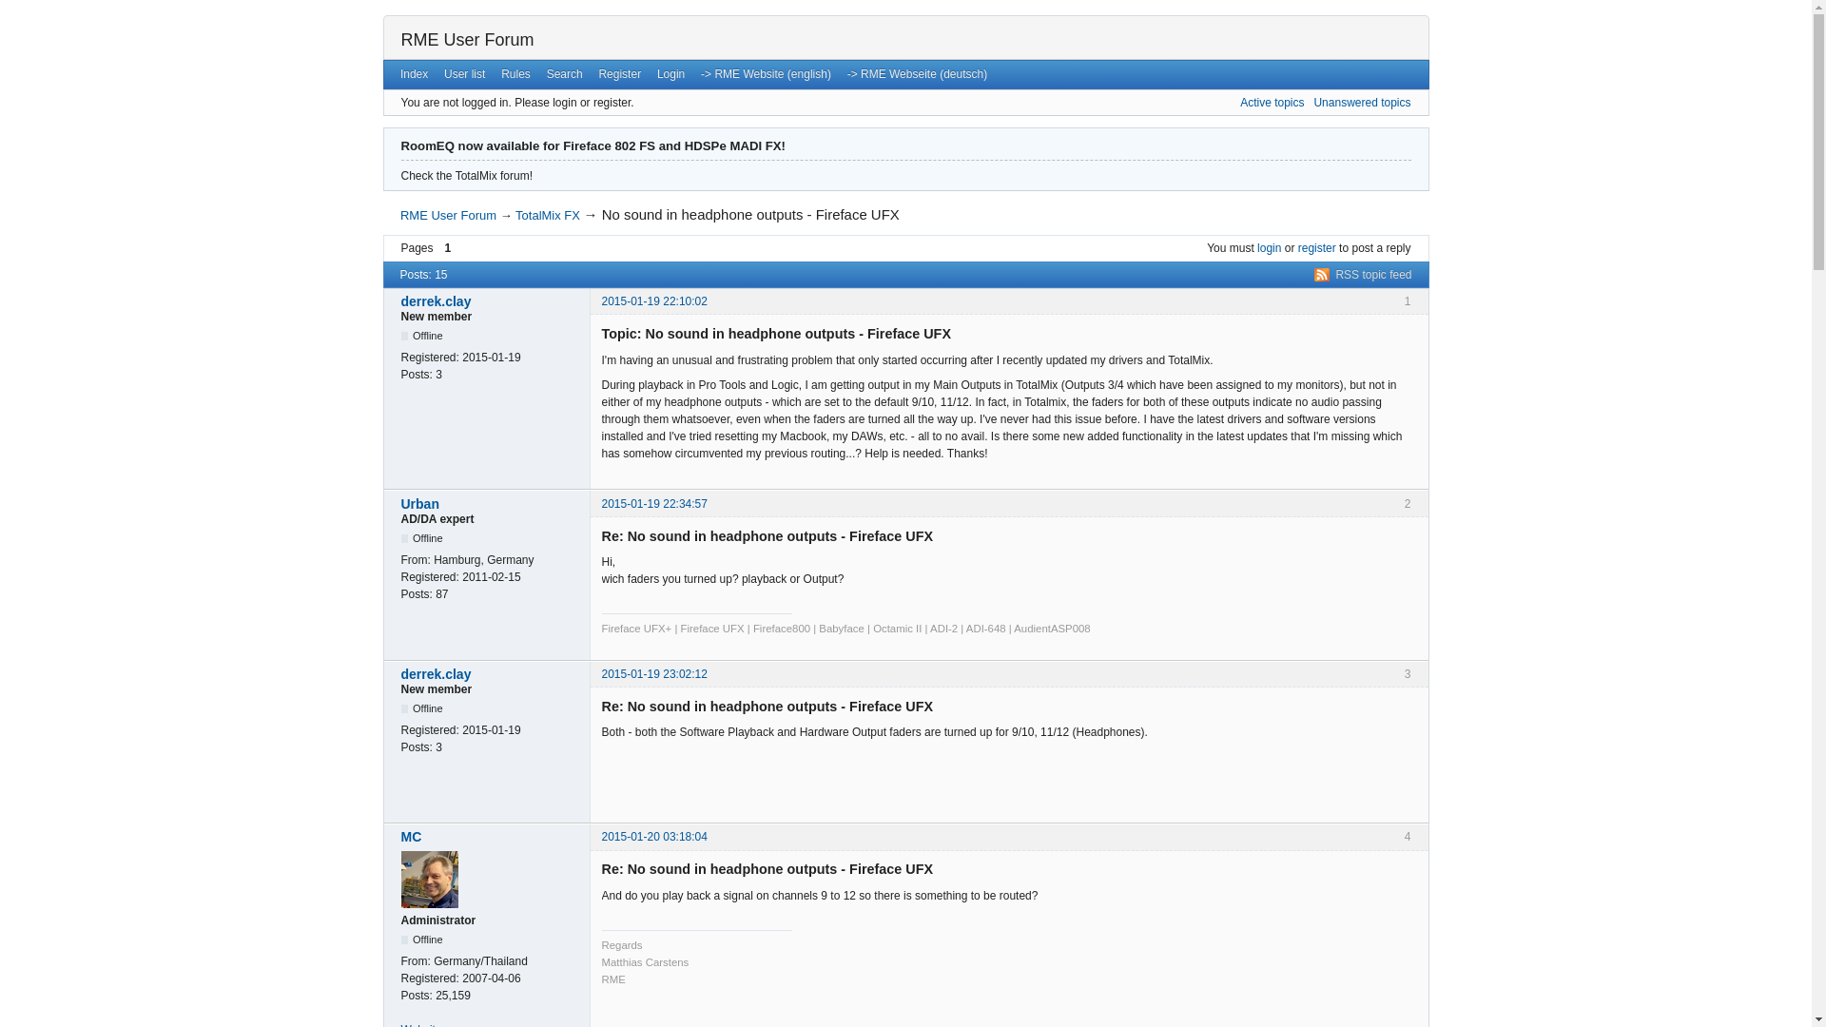 The height and width of the screenshot is (1027, 1826). Describe the element at coordinates (490, 836) in the screenshot. I see `Go to MC's profile` at that location.